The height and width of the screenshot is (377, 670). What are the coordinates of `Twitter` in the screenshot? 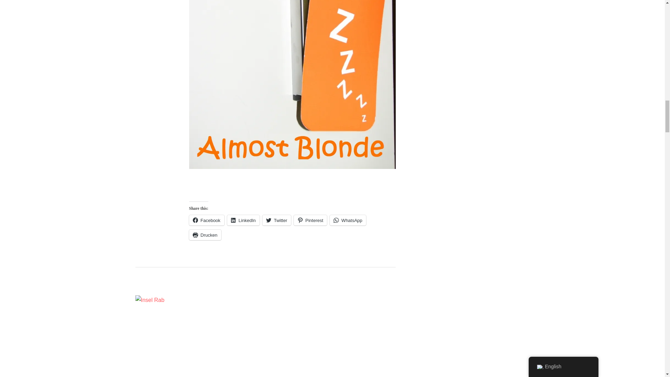 It's located at (276, 220).